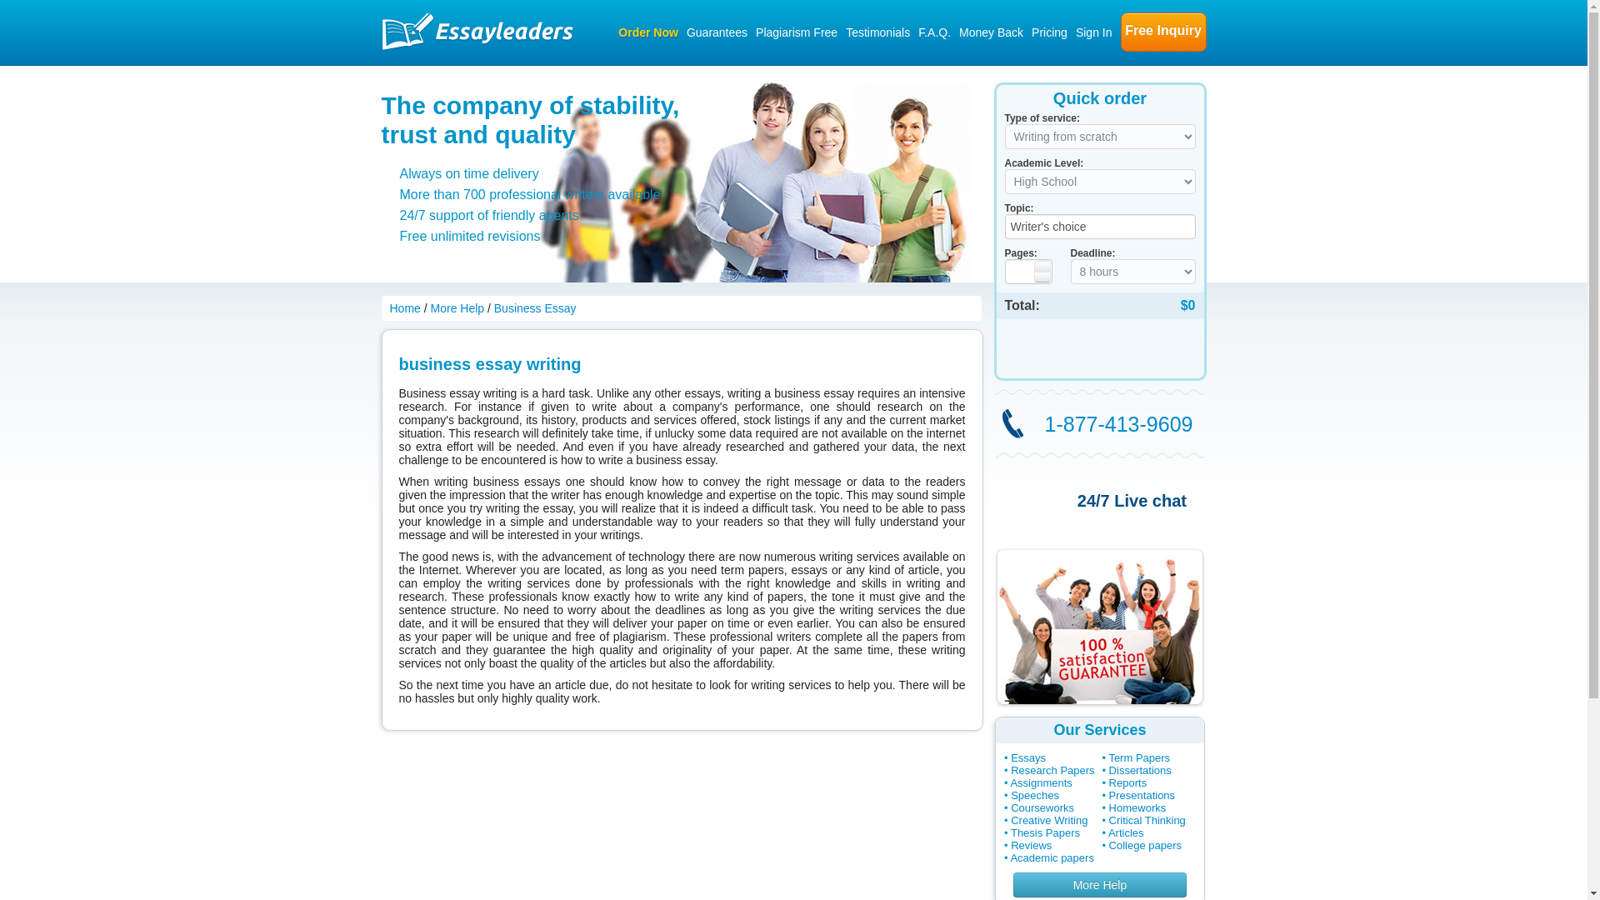 The width and height of the screenshot is (1600, 900). Describe the element at coordinates (1028, 757) in the screenshot. I see `Essays` at that location.